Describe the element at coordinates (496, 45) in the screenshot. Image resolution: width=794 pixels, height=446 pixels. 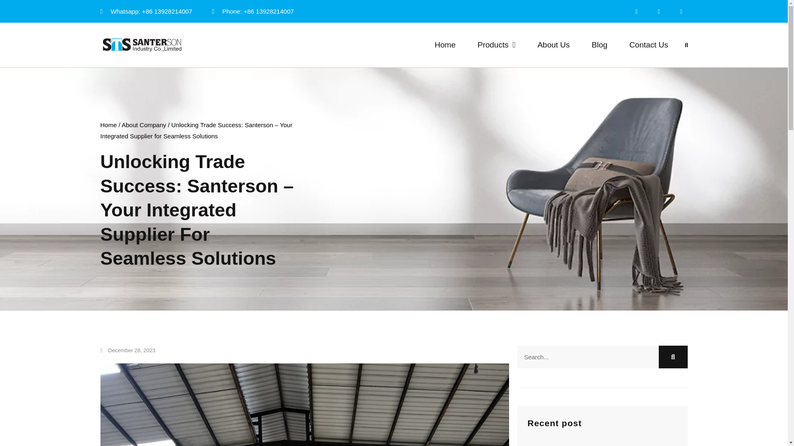
I see `Products` at that location.